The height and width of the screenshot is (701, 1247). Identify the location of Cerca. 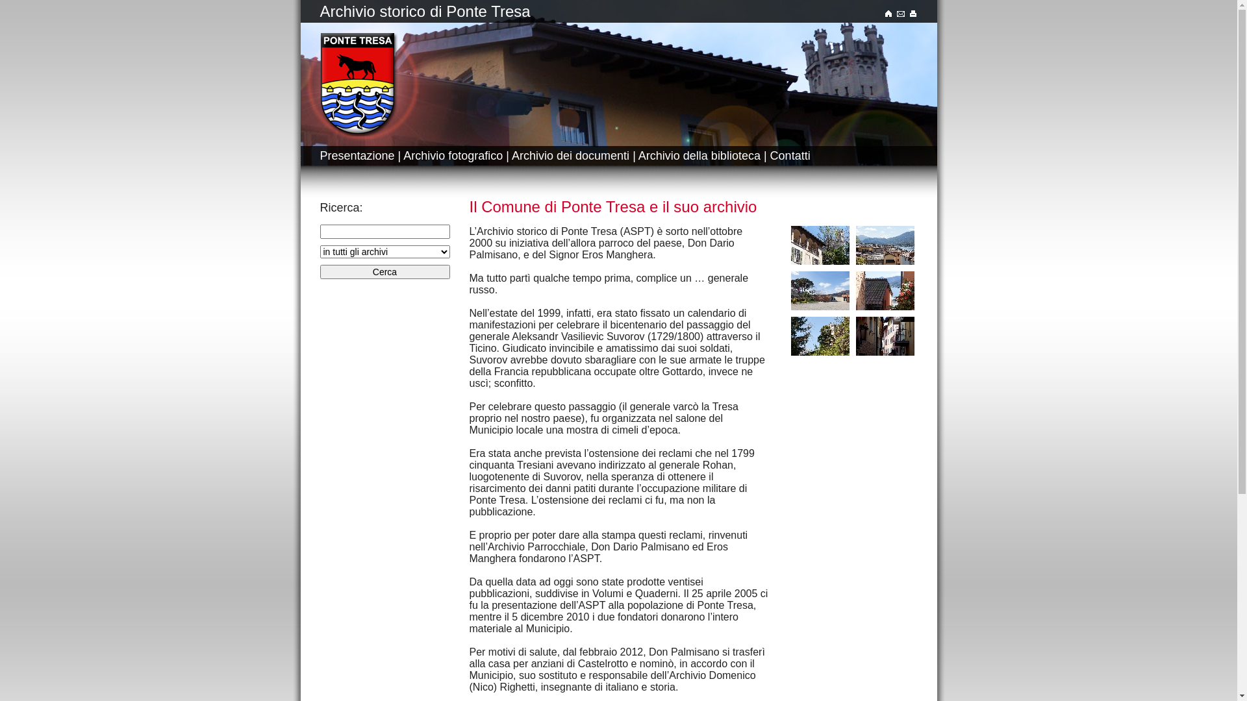
(384, 272).